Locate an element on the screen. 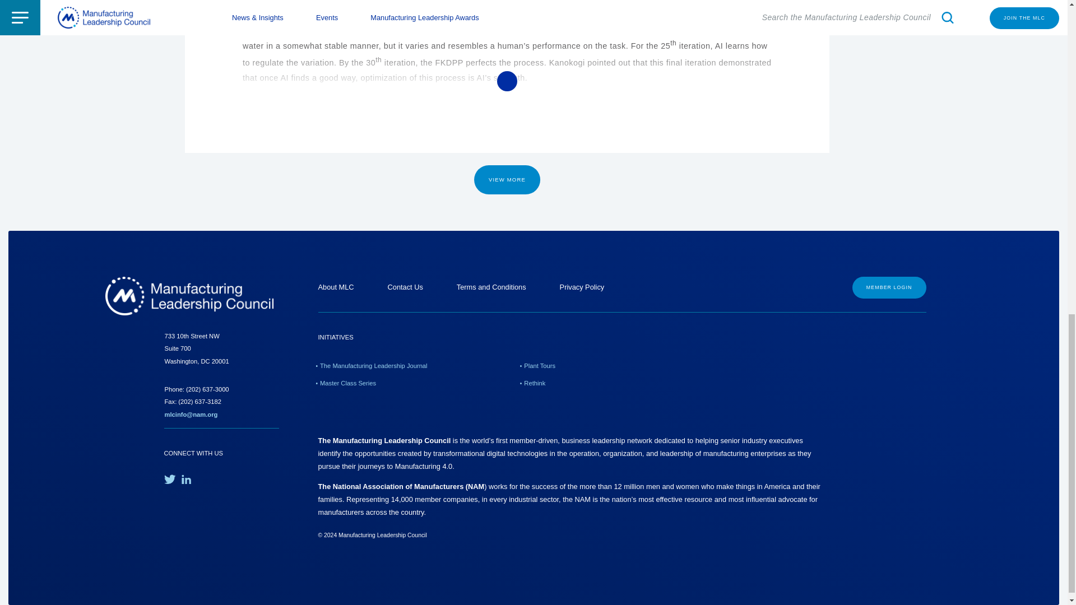 The image size is (1076, 605). Master Class Series is located at coordinates (347, 383).